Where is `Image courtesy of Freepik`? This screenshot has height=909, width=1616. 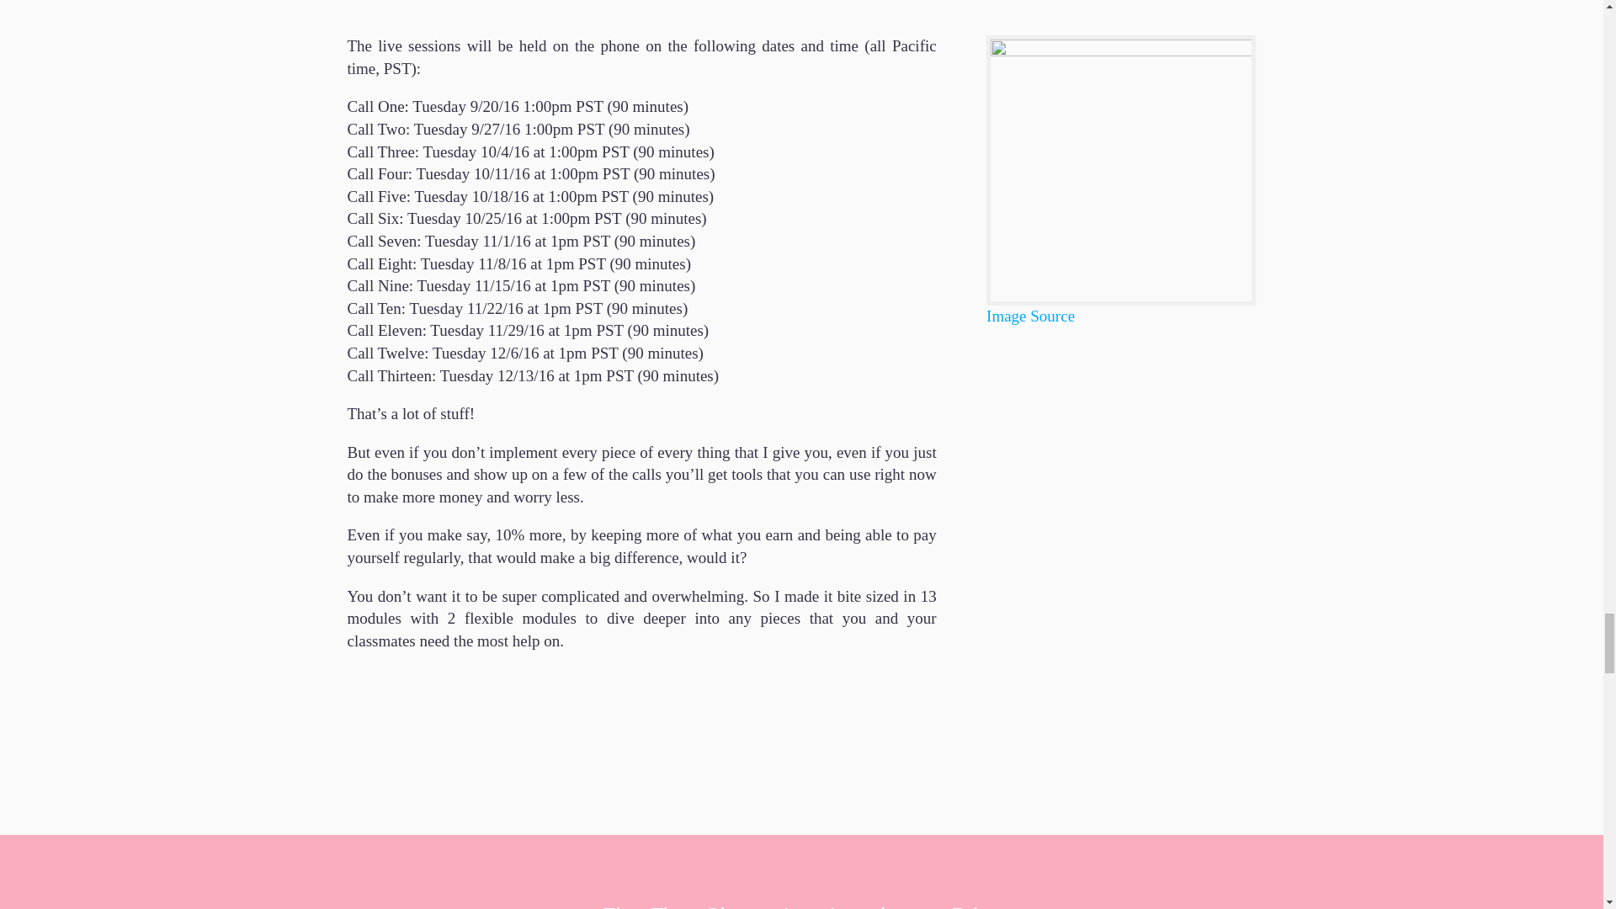 Image courtesy of Freepik is located at coordinates (1030, 316).